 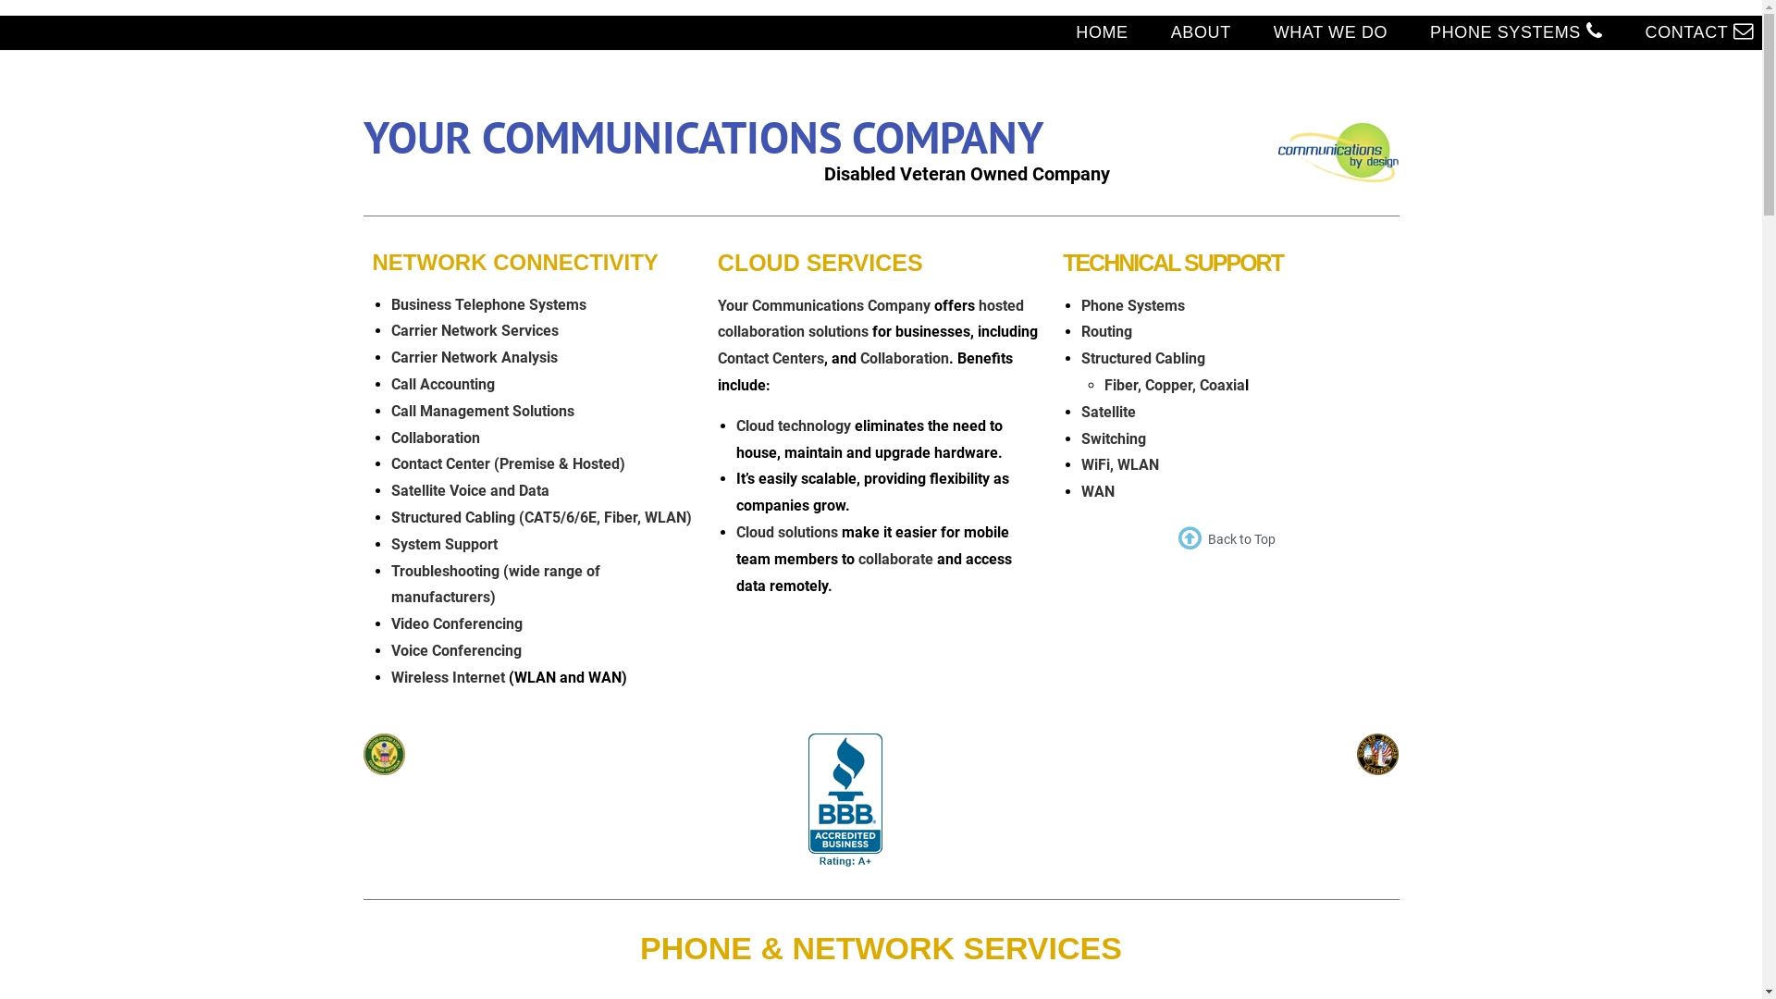 What do you see at coordinates (1133, 305) in the screenshot?
I see `Phone Systems` at bounding box center [1133, 305].